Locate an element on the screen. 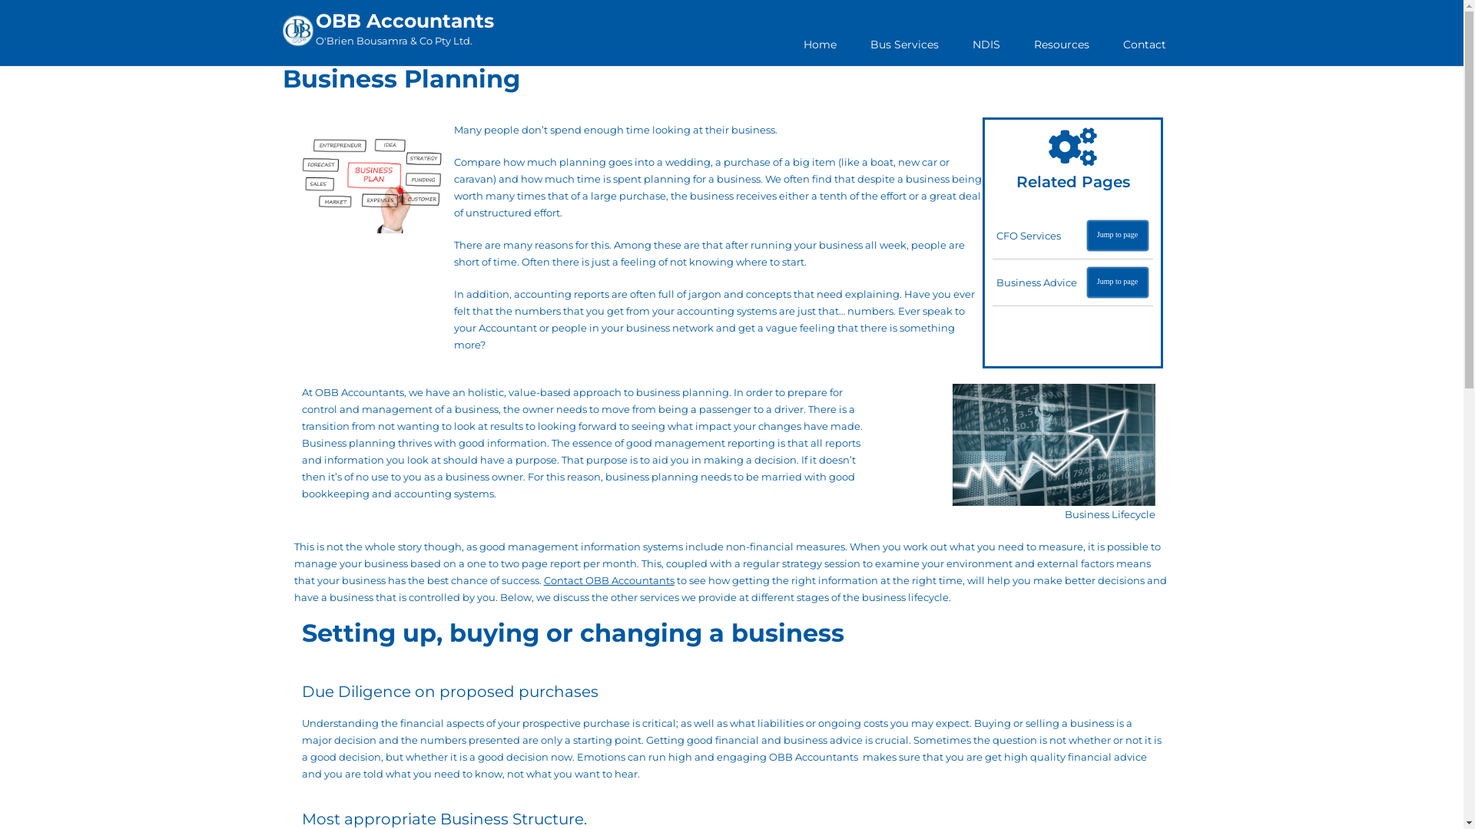  NDIS is located at coordinates (986, 45).